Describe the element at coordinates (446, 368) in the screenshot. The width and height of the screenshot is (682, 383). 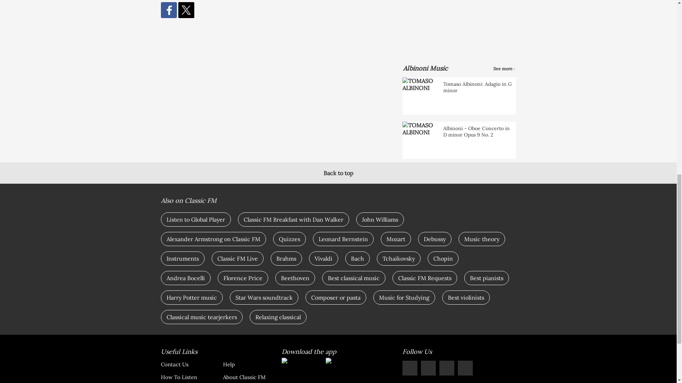
I see `Follow Classic FM on Instagram` at that location.